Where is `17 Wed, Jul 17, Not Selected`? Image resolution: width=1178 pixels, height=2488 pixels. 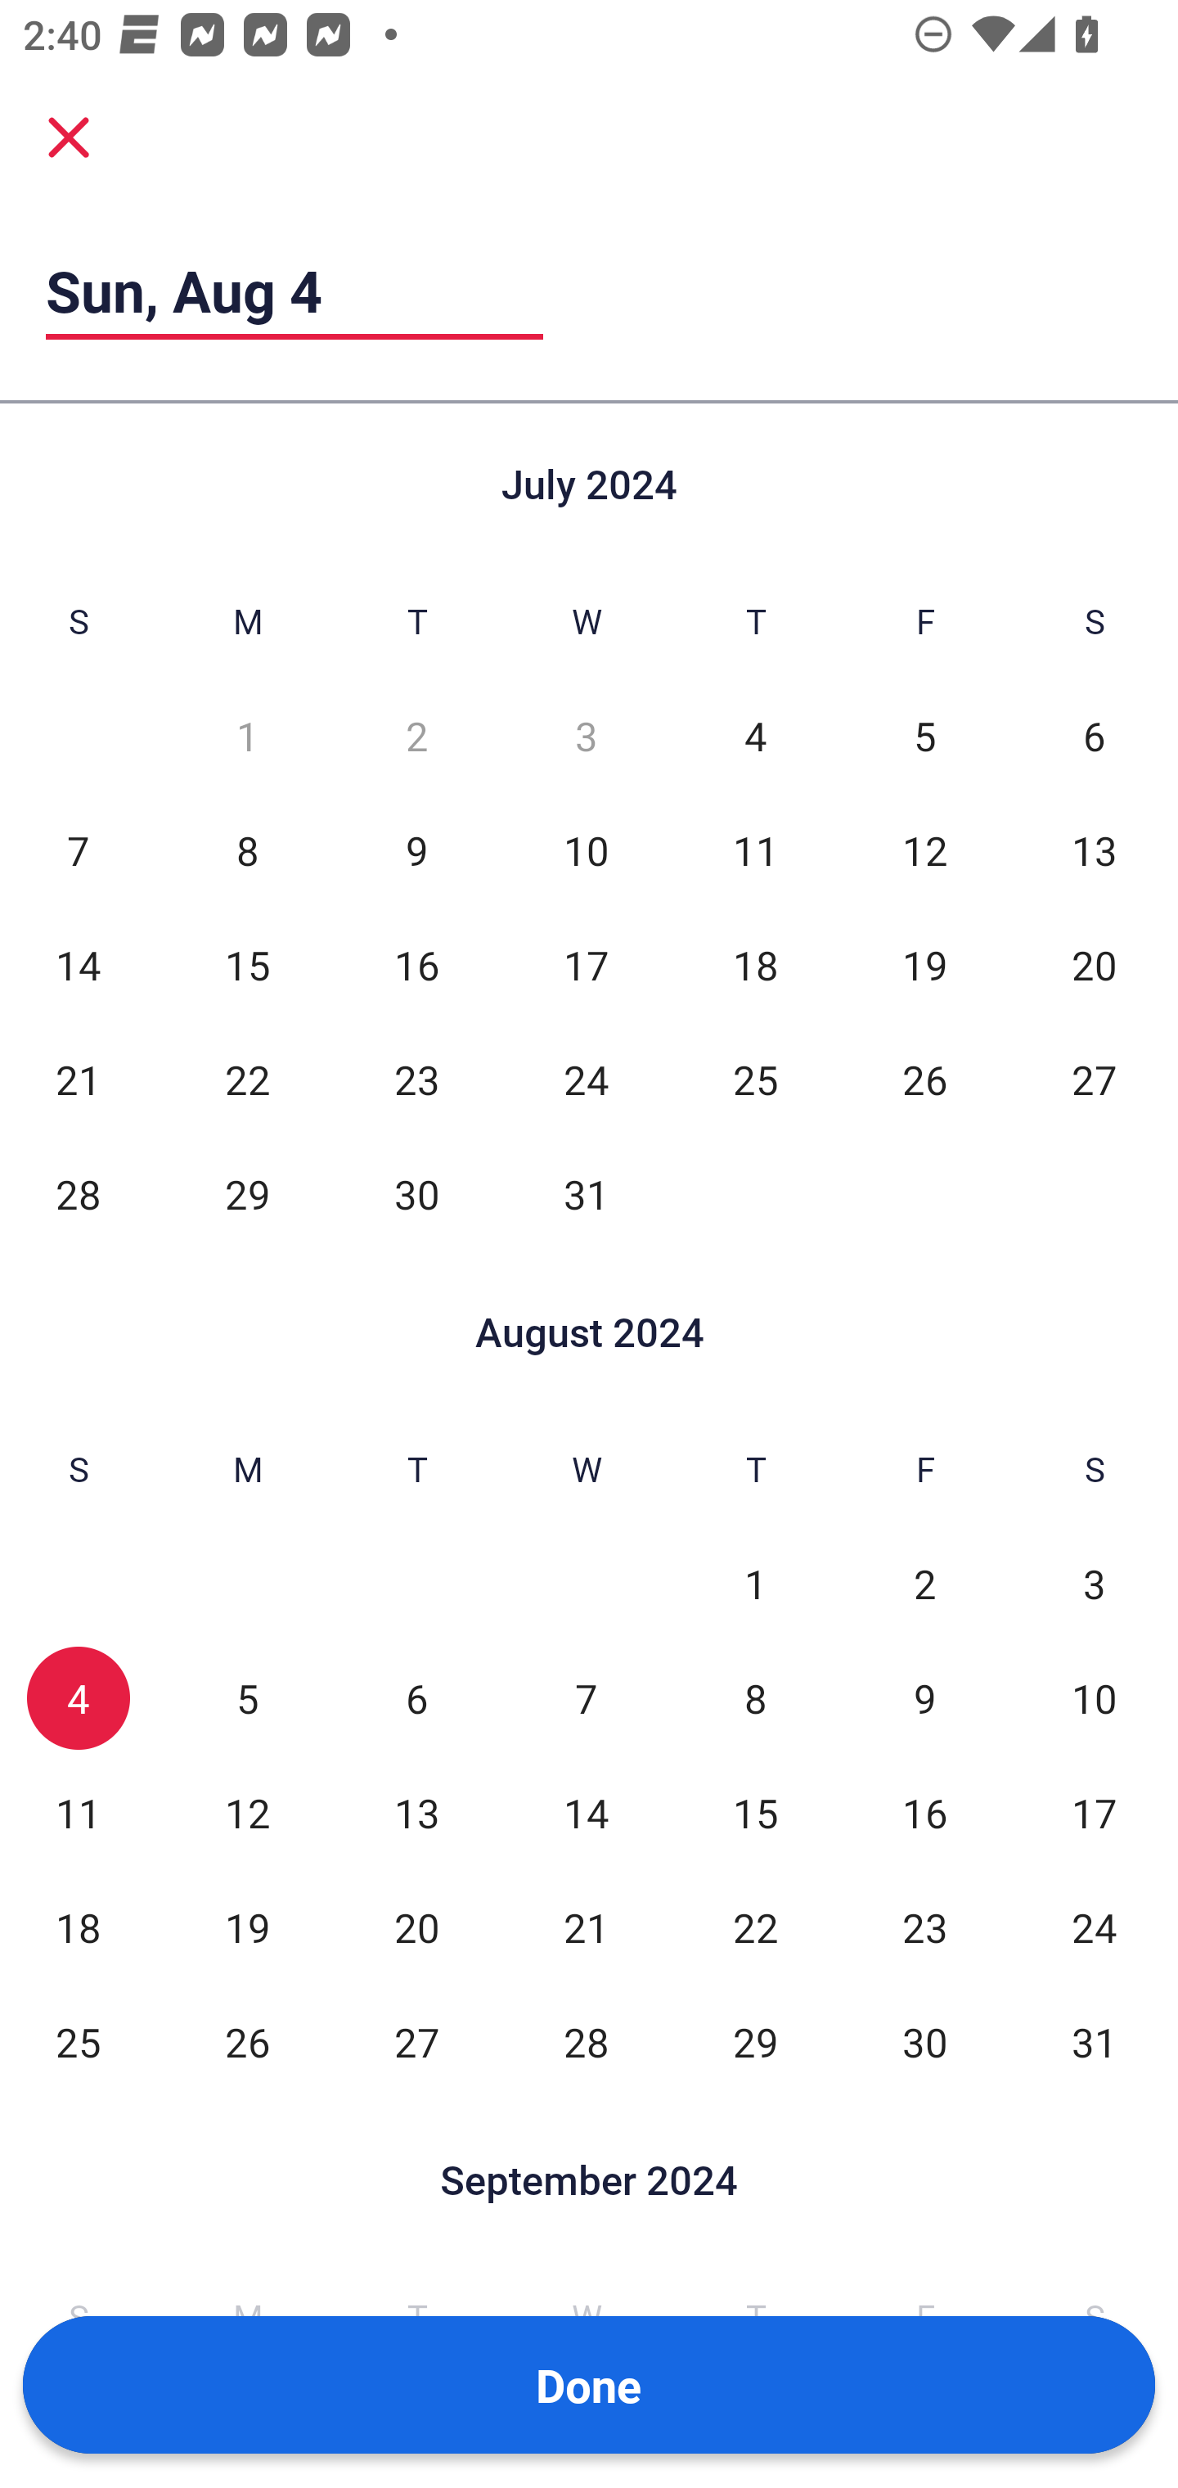 17 Wed, Jul 17, Not Selected is located at coordinates (586, 965).